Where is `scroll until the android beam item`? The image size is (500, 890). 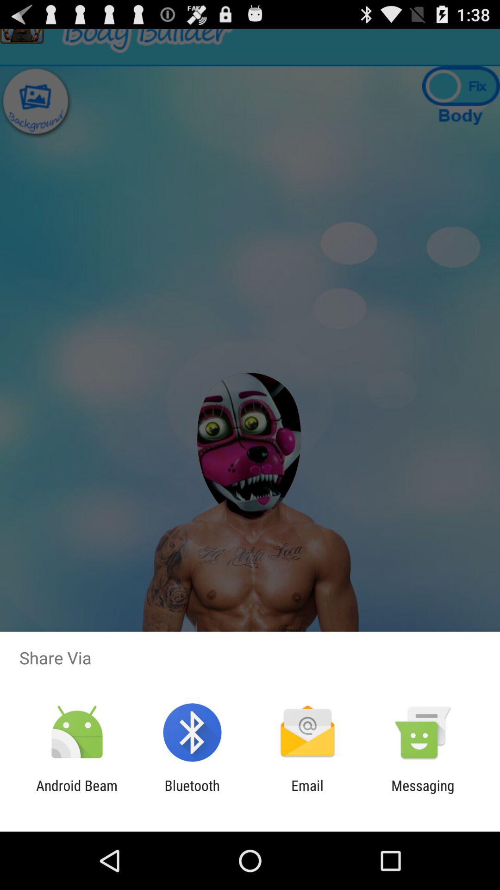
scroll until the android beam item is located at coordinates (77, 794).